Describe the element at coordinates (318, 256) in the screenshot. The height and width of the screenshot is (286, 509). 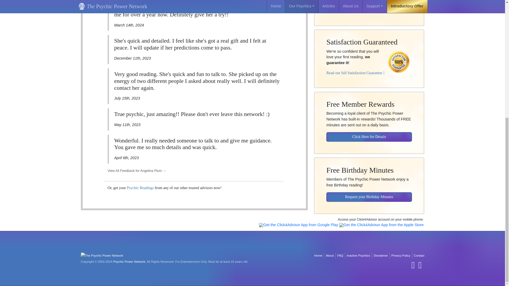
I see `Home` at that location.